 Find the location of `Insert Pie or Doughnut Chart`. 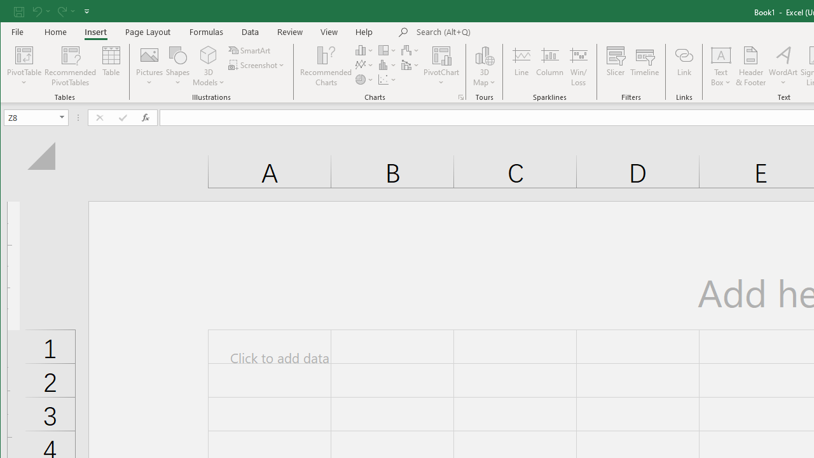

Insert Pie or Doughnut Chart is located at coordinates (364, 79).